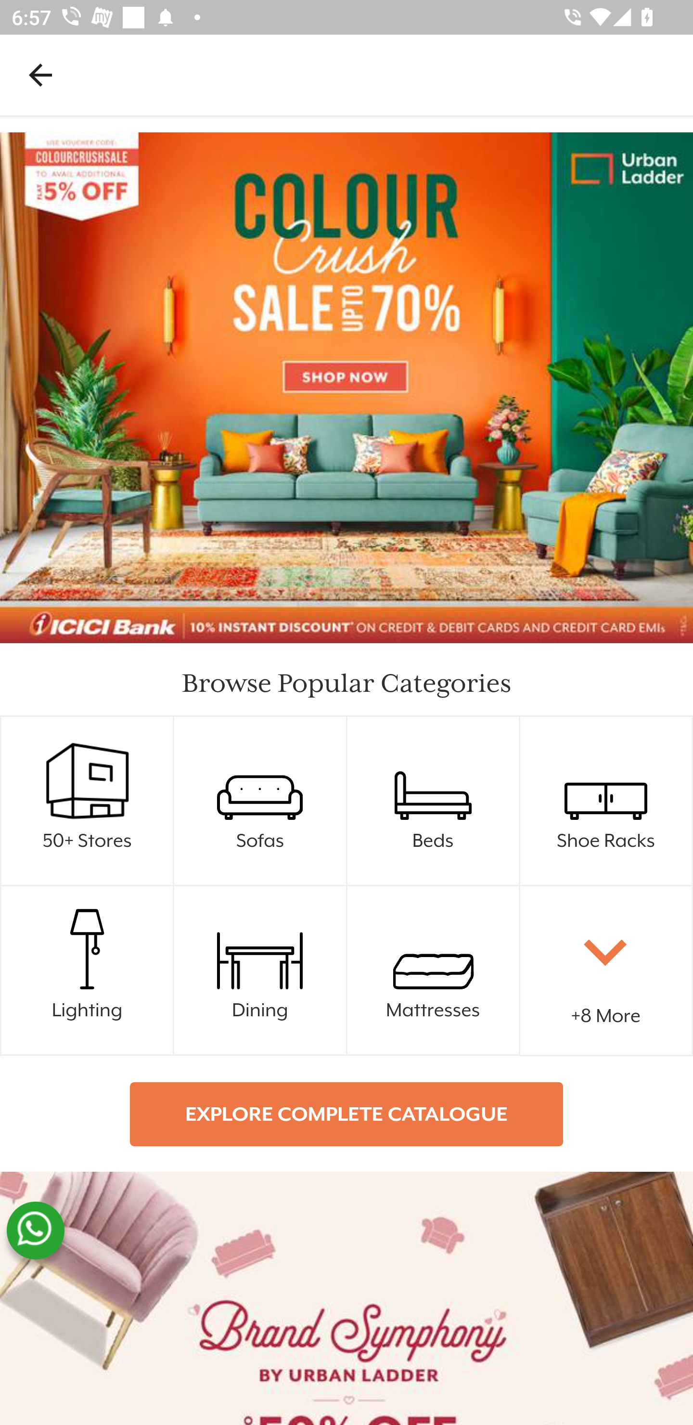 The height and width of the screenshot is (1425, 693). Describe the element at coordinates (434, 801) in the screenshot. I see `Beds` at that location.